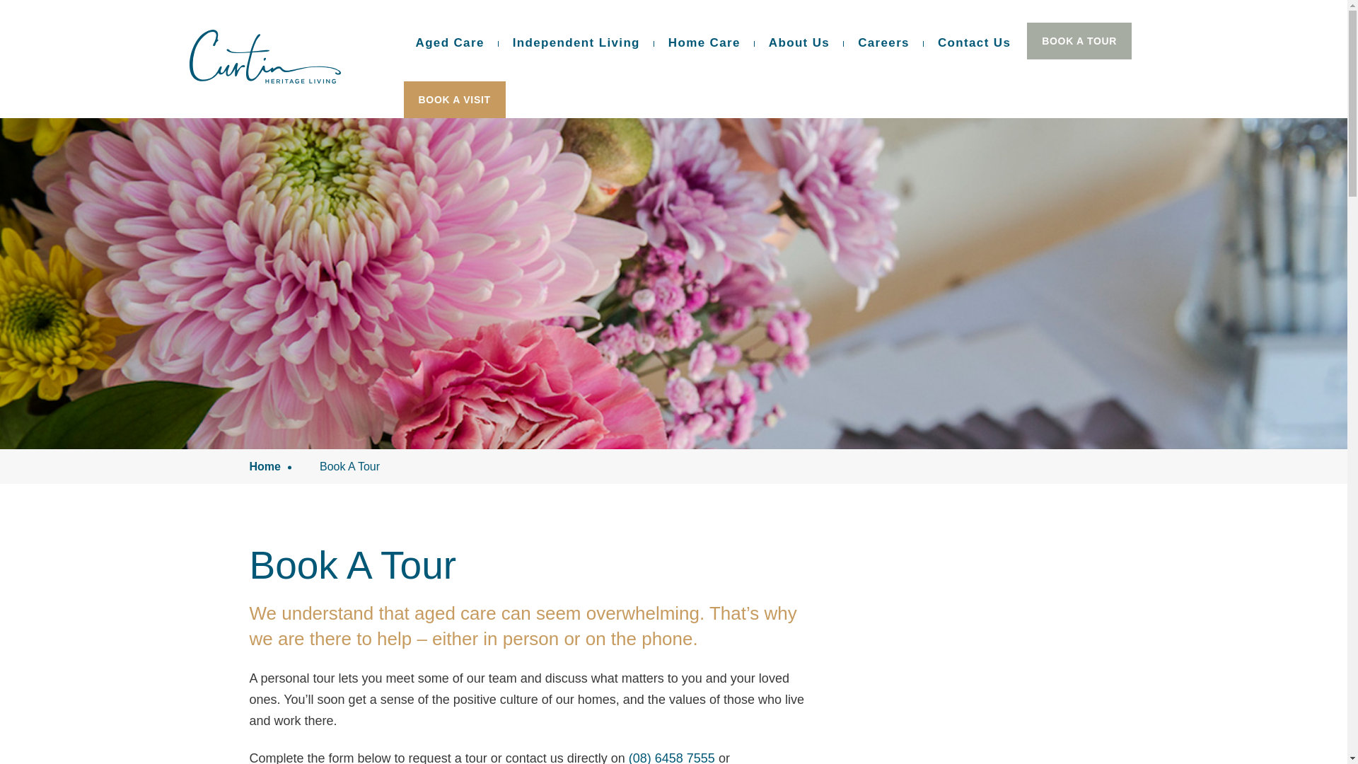 This screenshot has height=764, width=1358. What do you see at coordinates (265, 467) in the screenshot?
I see `Home` at bounding box center [265, 467].